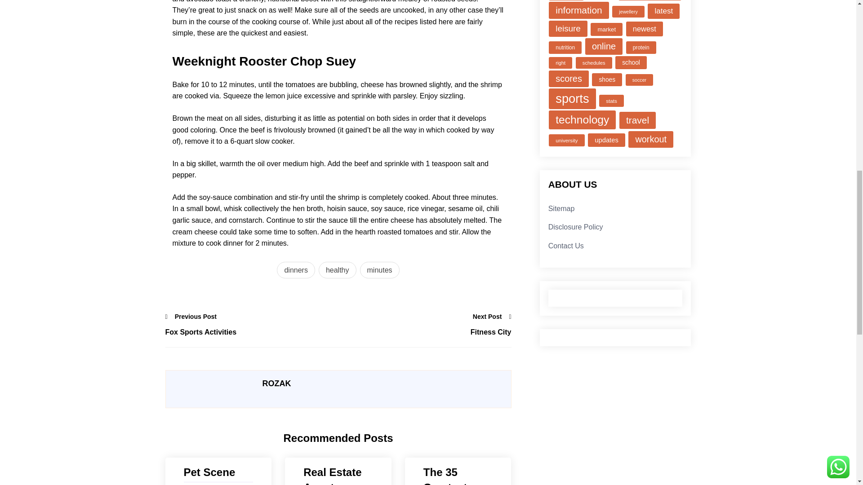  What do you see at coordinates (218, 472) in the screenshot?
I see `Pet Scene` at bounding box center [218, 472].